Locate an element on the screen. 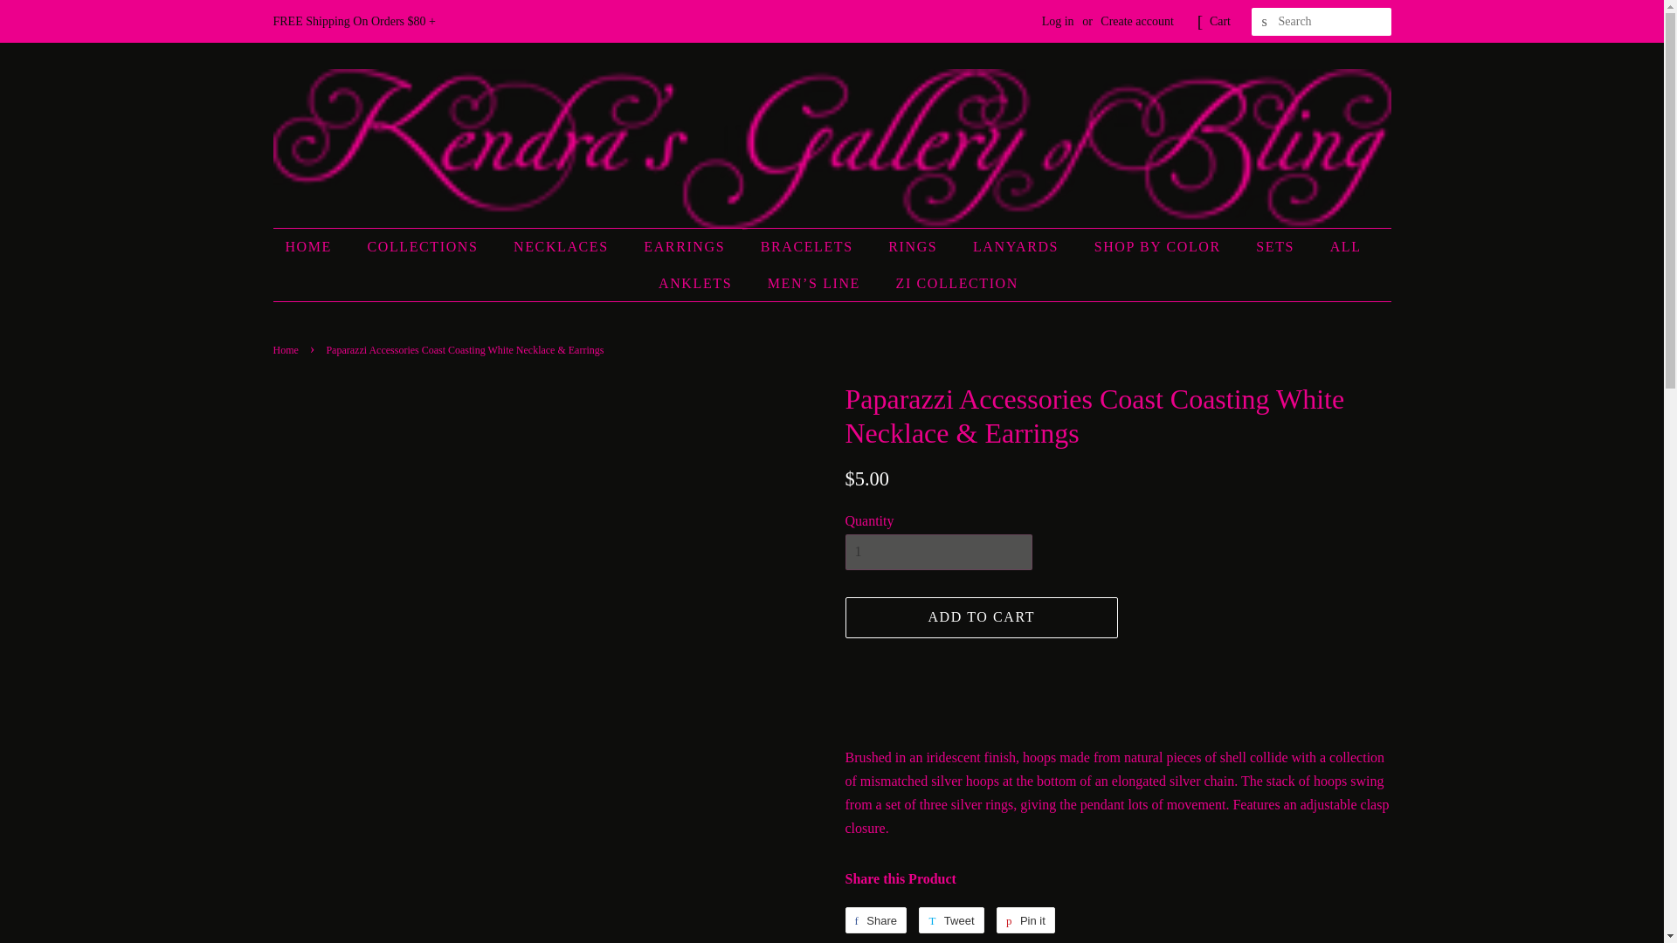  1 is located at coordinates (938, 552).